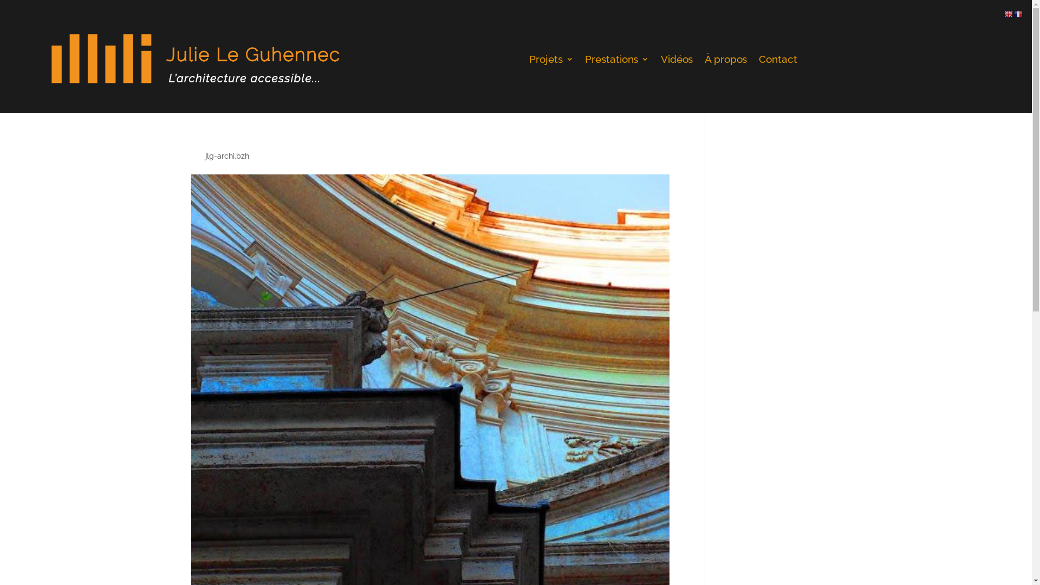 The height and width of the screenshot is (585, 1040). What do you see at coordinates (1009, 14) in the screenshot?
I see `English` at bounding box center [1009, 14].